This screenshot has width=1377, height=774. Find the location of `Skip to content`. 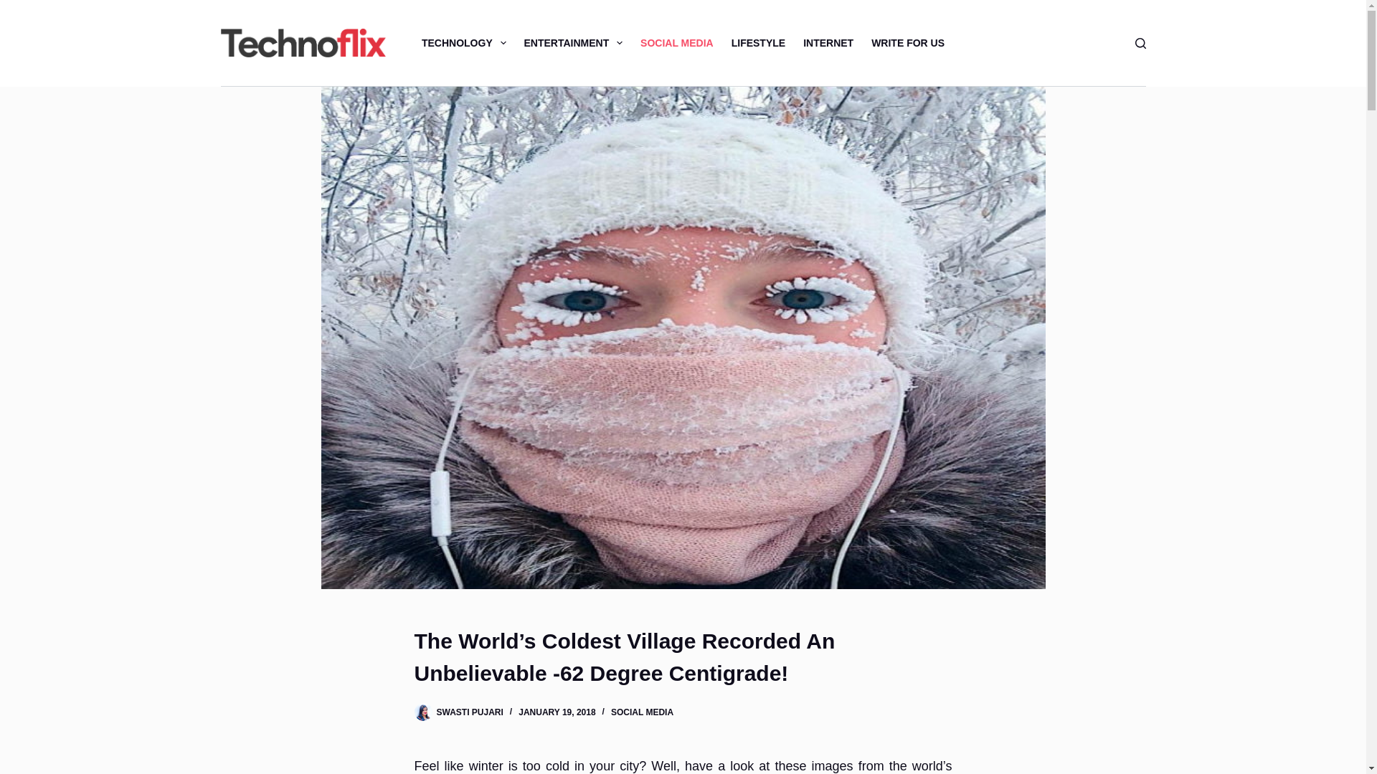

Skip to content is located at coordinates (14, 7).